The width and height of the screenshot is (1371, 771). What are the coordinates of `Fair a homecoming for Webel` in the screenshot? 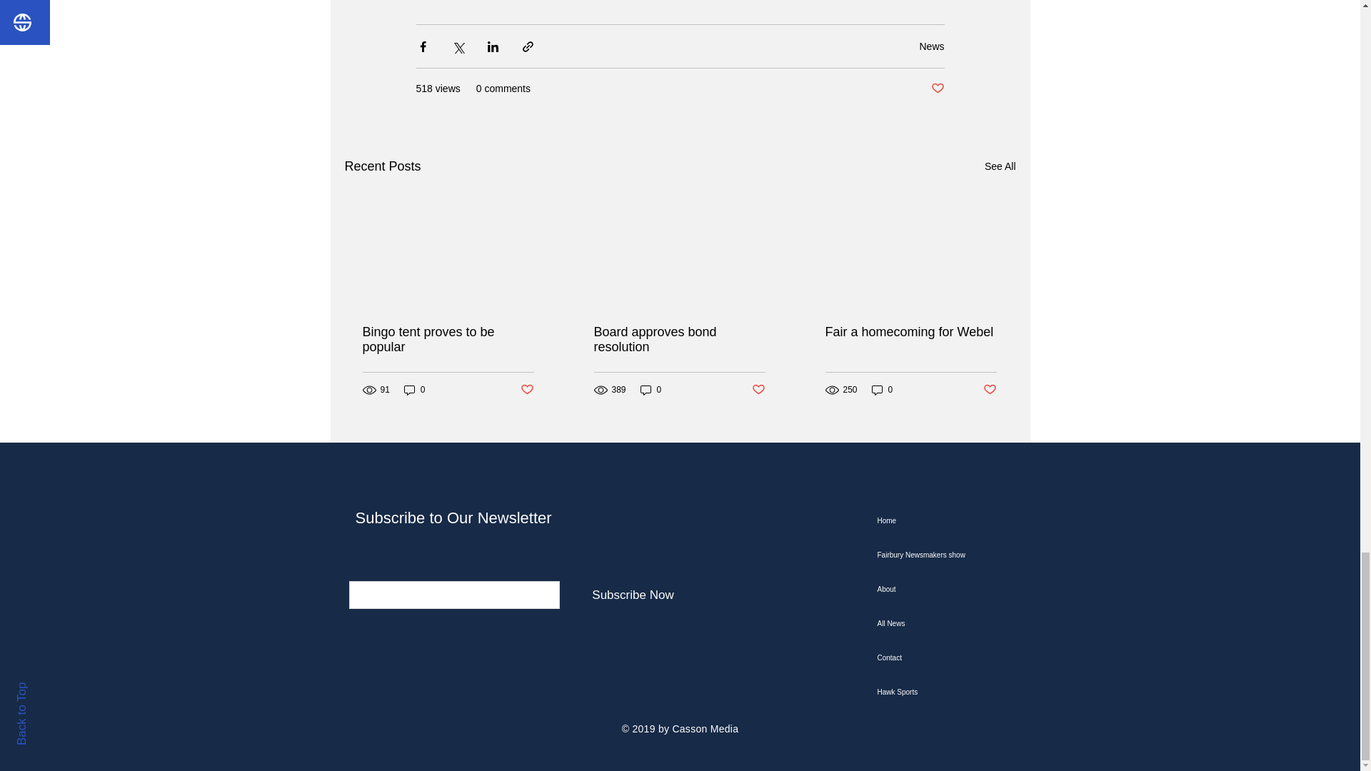 It's located at (910, 332).